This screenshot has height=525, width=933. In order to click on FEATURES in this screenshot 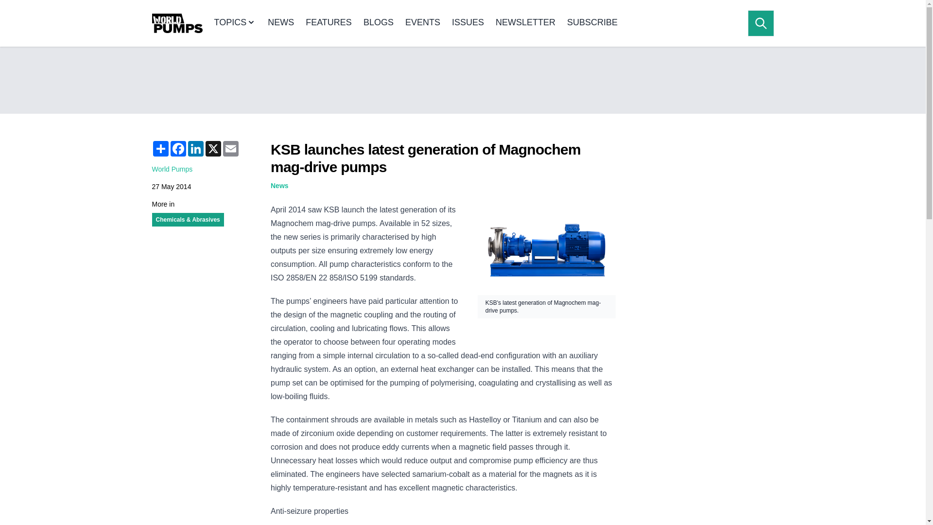, I will do `click(328, 23)`.